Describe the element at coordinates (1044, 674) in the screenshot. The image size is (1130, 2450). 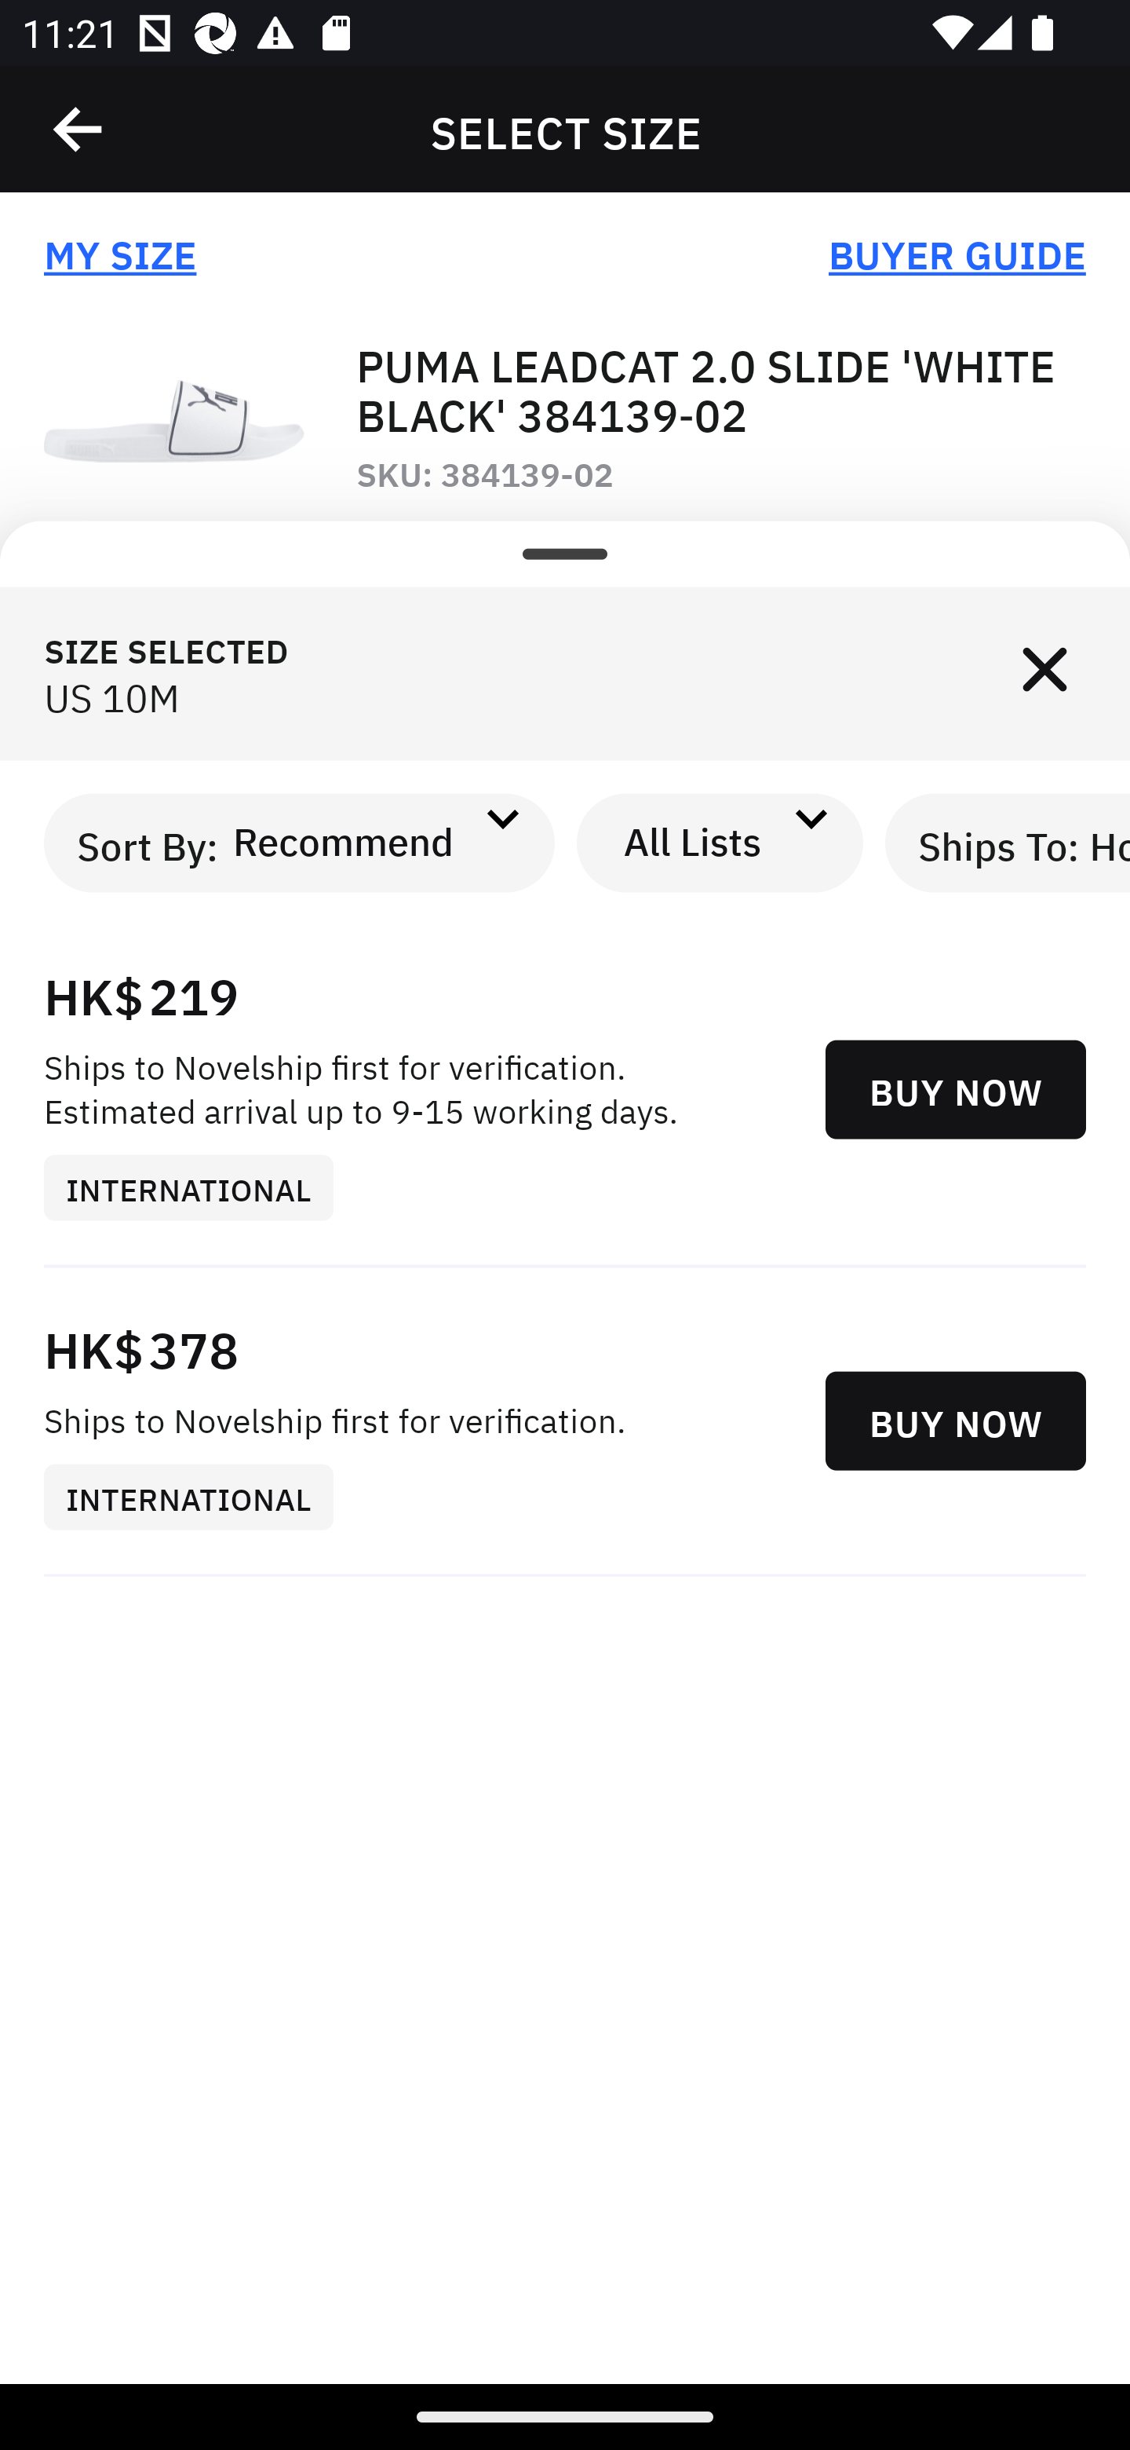
I see `` at that location.